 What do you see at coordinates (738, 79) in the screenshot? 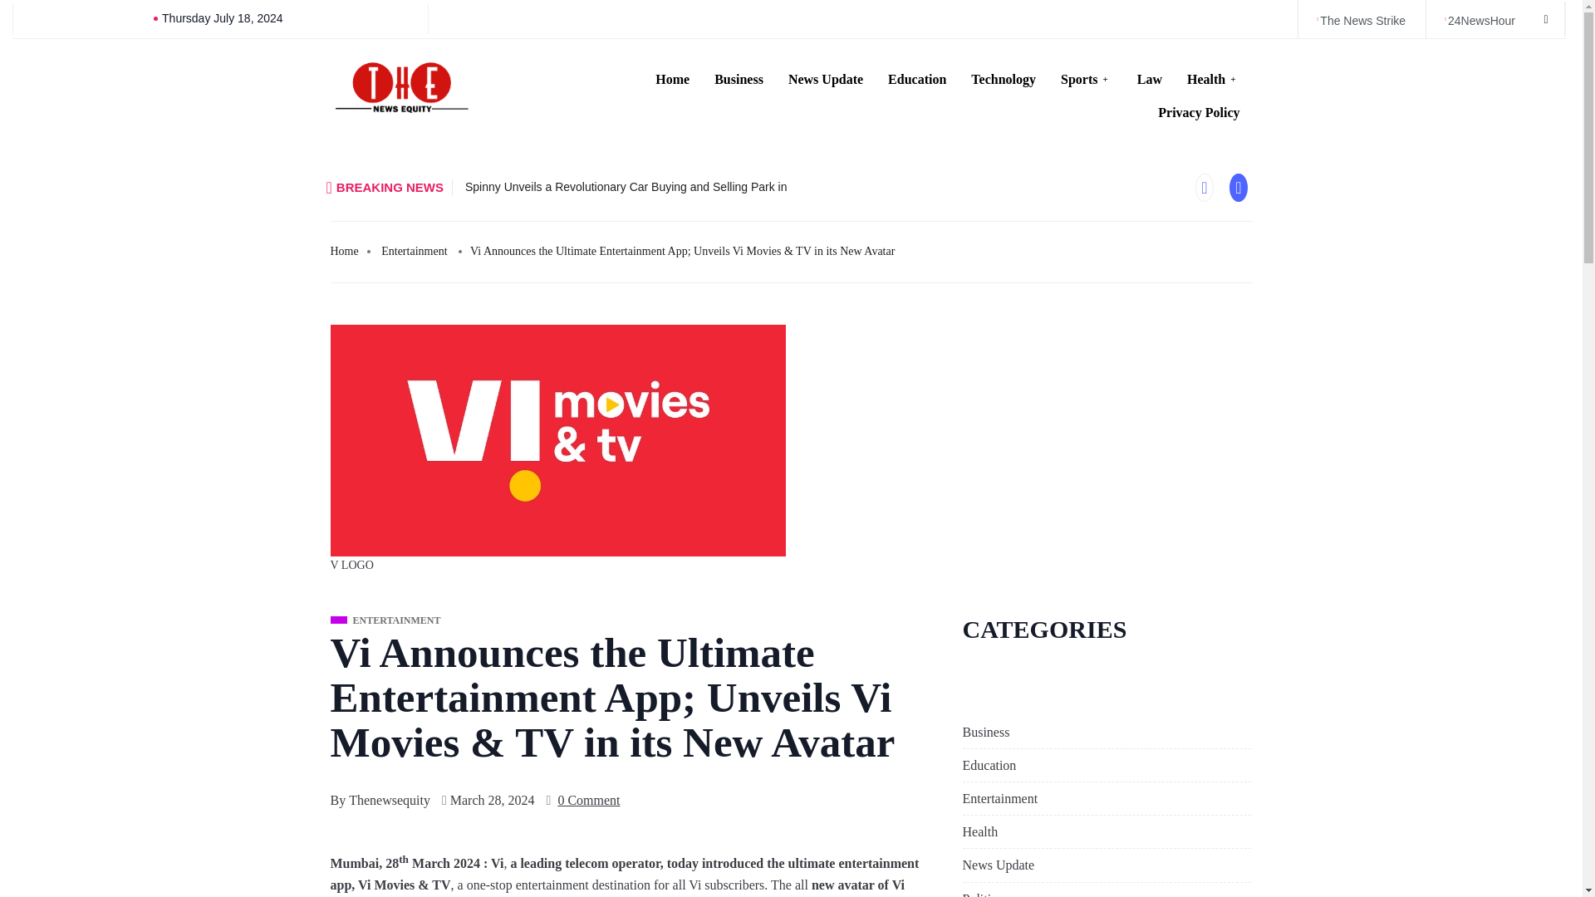
I see `Business` at bounding box center [738, 79].